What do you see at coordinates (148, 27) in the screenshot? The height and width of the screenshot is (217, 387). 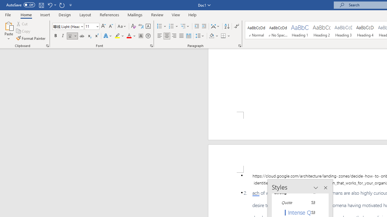 I see `Character Border` at bounding box center [148, 27].